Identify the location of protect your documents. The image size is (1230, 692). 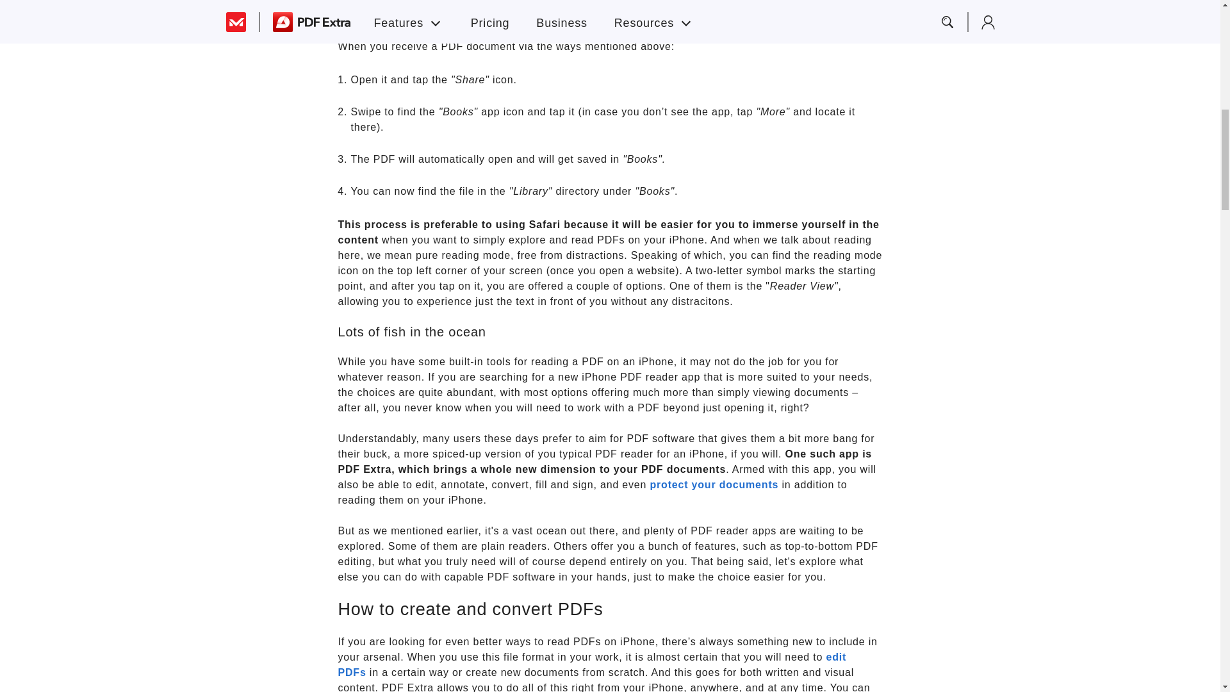
(714, 484).